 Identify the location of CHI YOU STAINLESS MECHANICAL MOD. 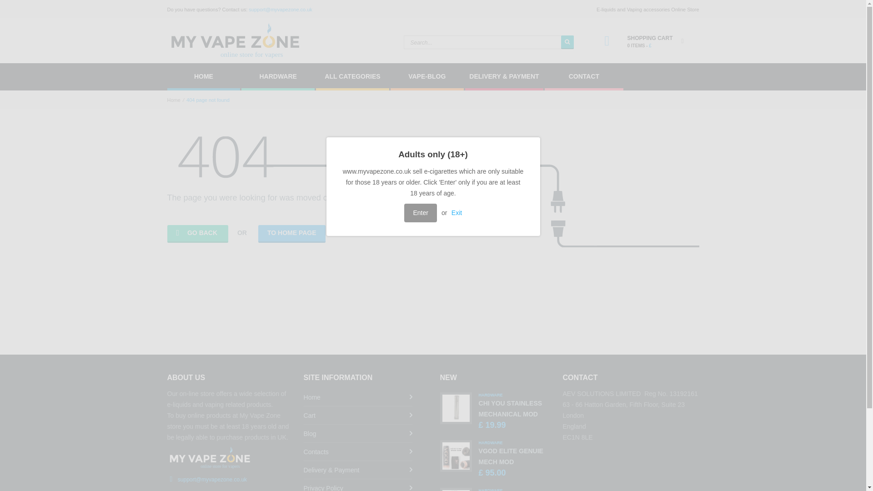
(510, 409).